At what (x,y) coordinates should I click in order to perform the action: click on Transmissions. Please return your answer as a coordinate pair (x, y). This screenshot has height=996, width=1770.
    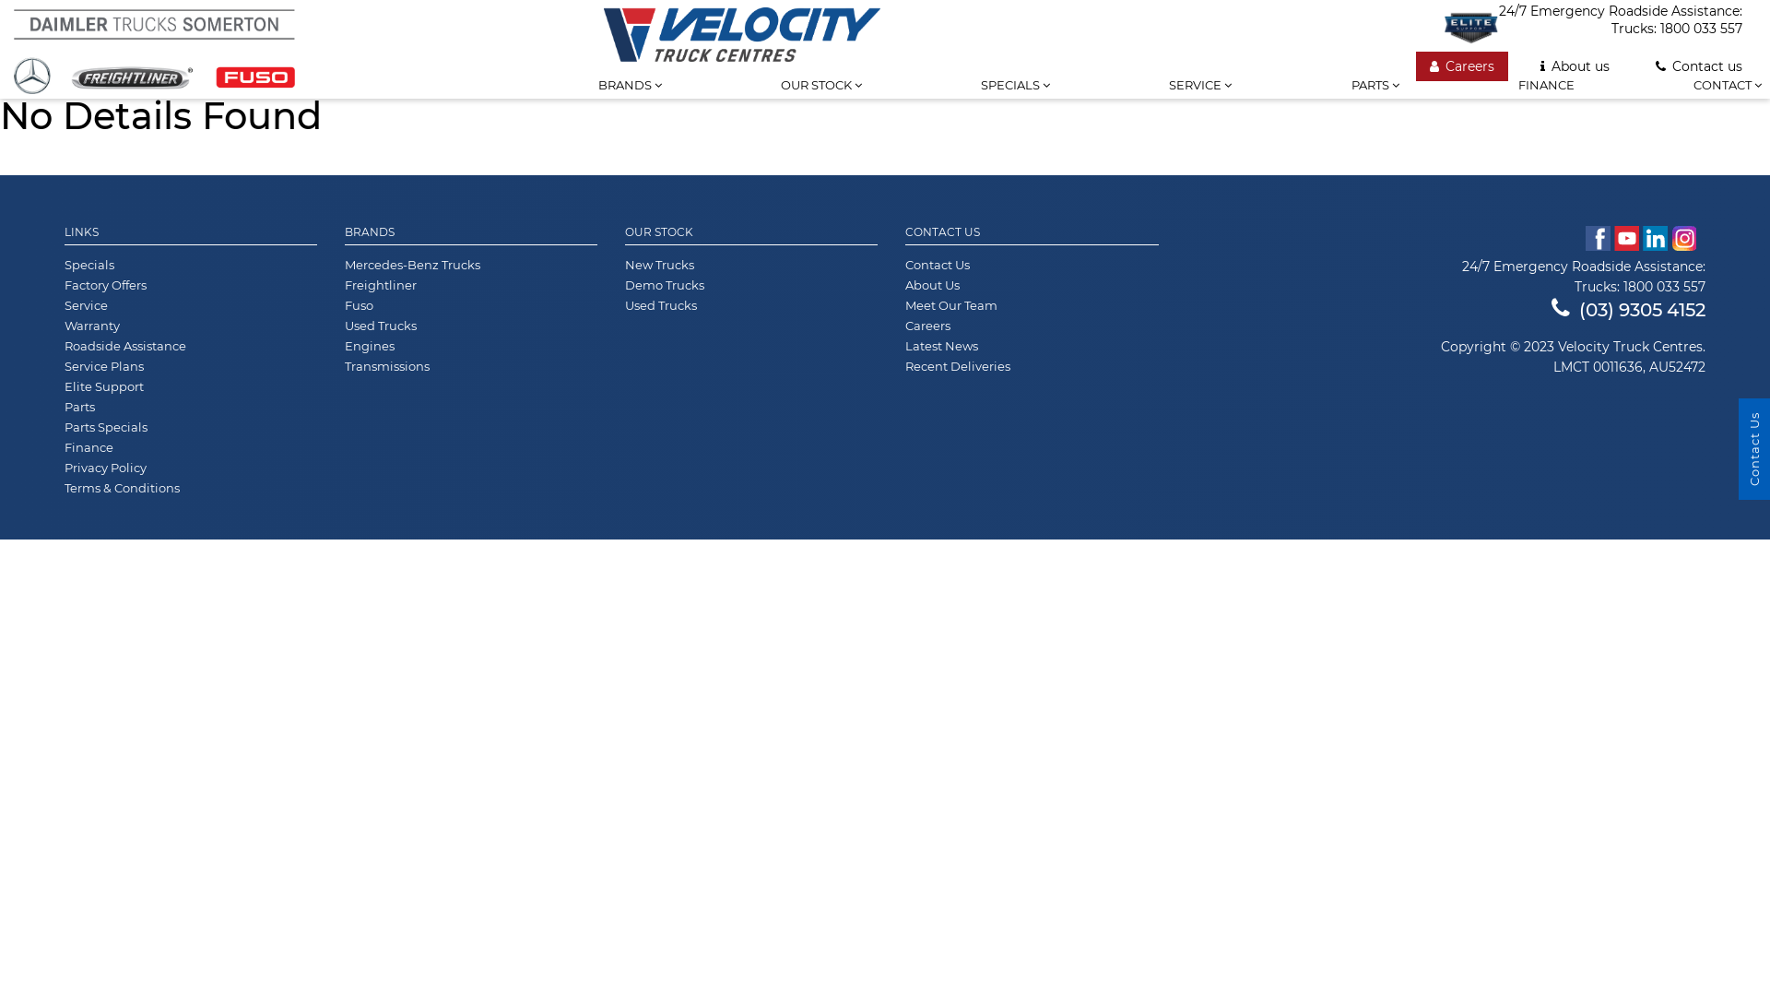
    Looking at the image, I should click on (387, 370).